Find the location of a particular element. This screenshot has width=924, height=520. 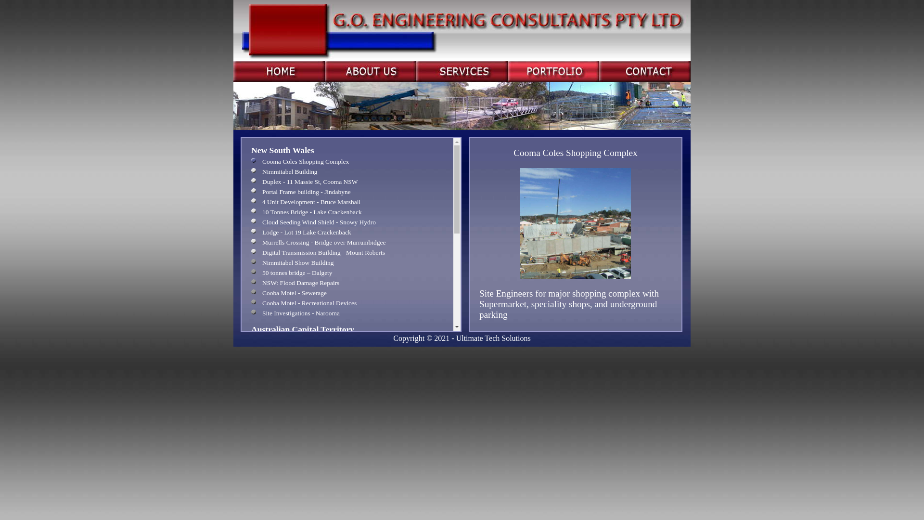

10 Tonnes Bridge - Lake Crackenback is located at coordinates (347, 212).